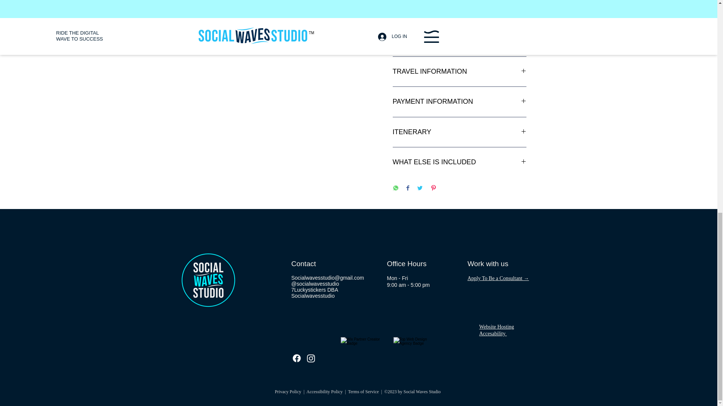  What do you see at coordinates (493, 334) in the screenshot?
I see `Accesability ` at bounding box center [493, 334].